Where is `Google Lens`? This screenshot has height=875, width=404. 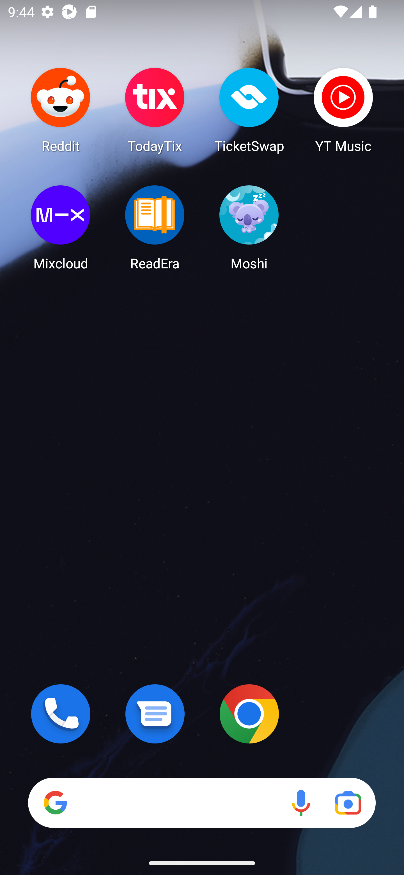
Google Lens is located at coordinates (348, 803).